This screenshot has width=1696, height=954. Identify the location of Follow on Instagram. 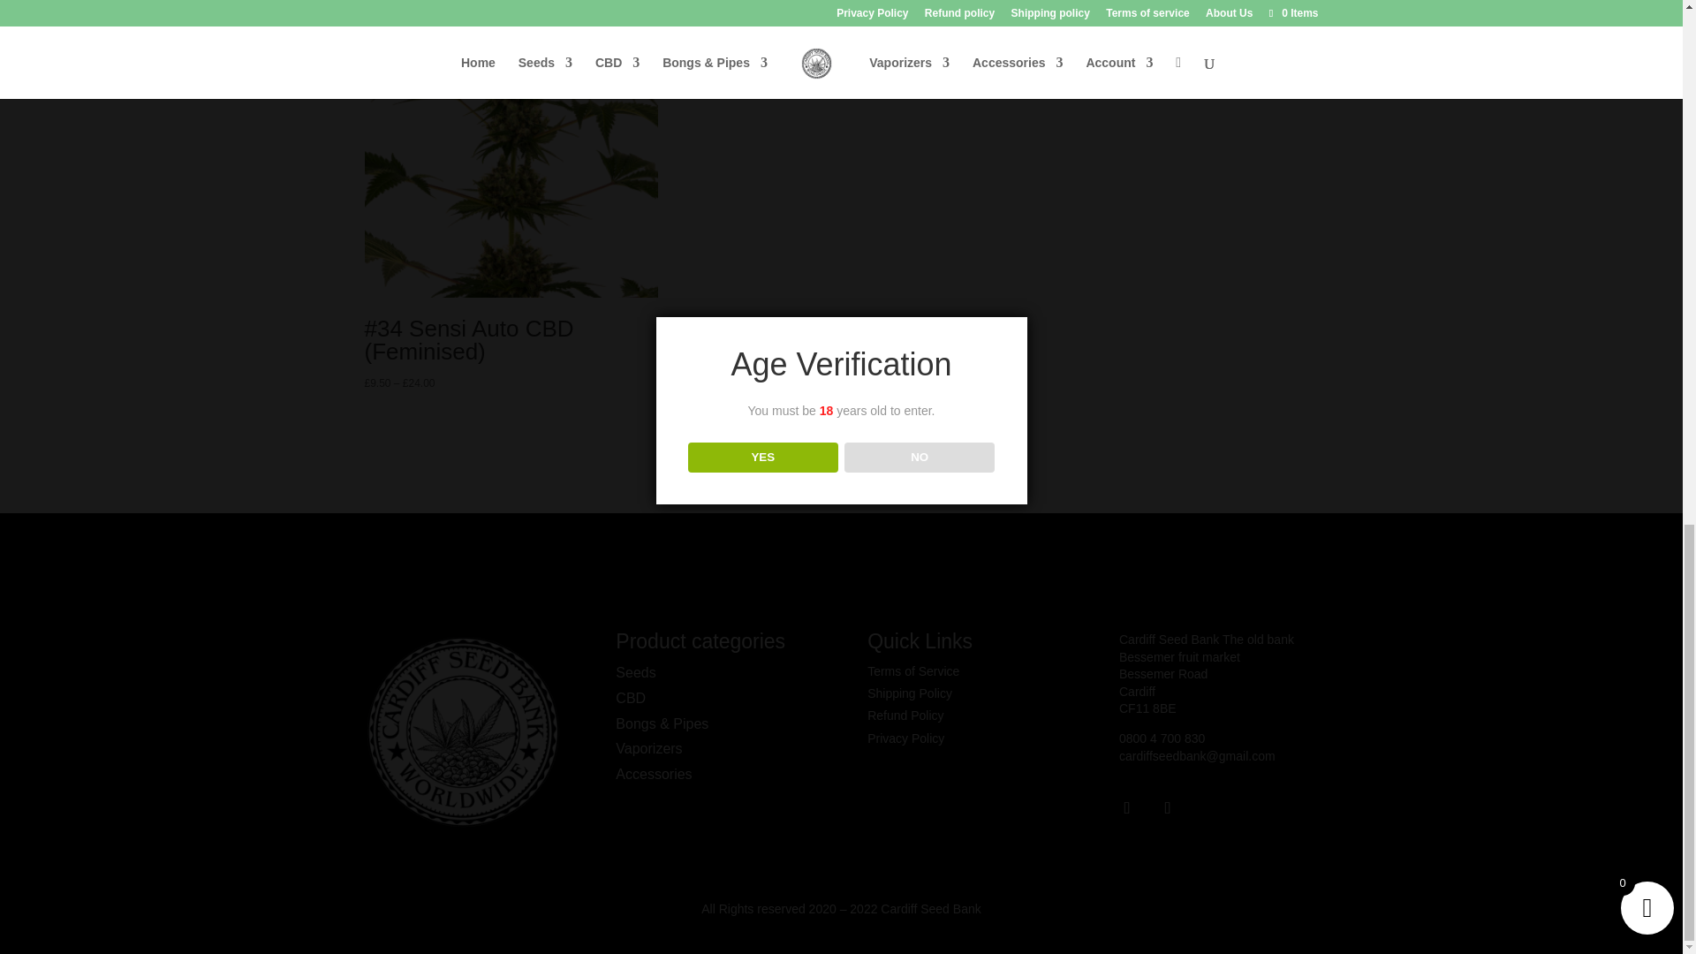
(1168, 808).